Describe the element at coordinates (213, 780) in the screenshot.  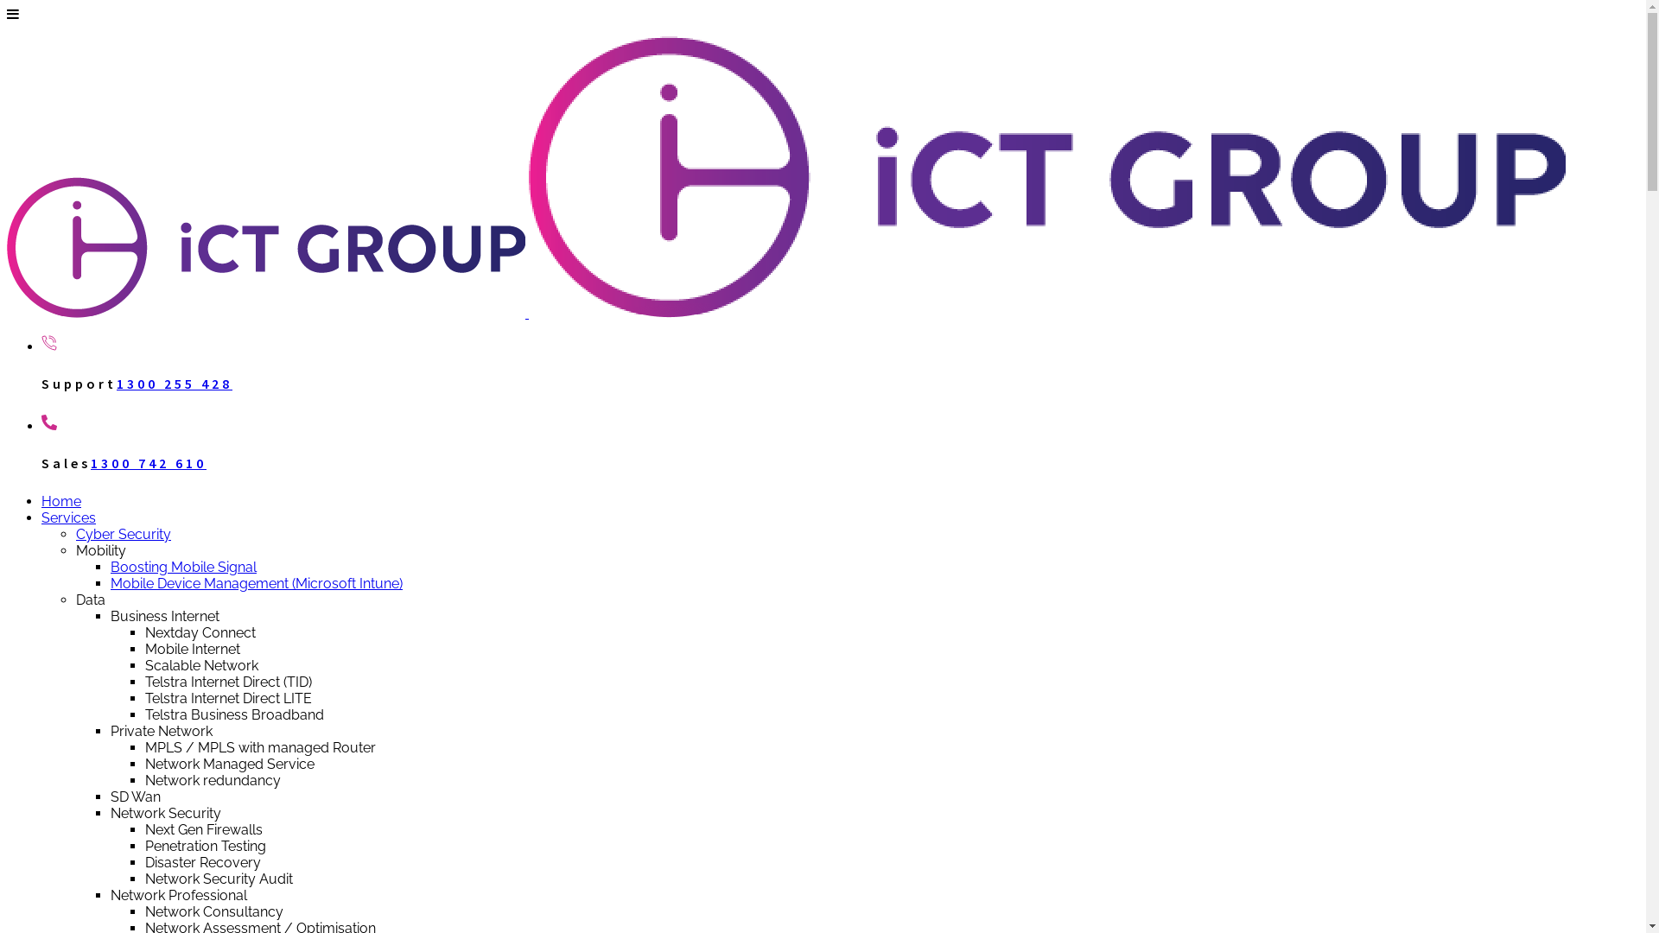
I see `Network redundancy` at that location.